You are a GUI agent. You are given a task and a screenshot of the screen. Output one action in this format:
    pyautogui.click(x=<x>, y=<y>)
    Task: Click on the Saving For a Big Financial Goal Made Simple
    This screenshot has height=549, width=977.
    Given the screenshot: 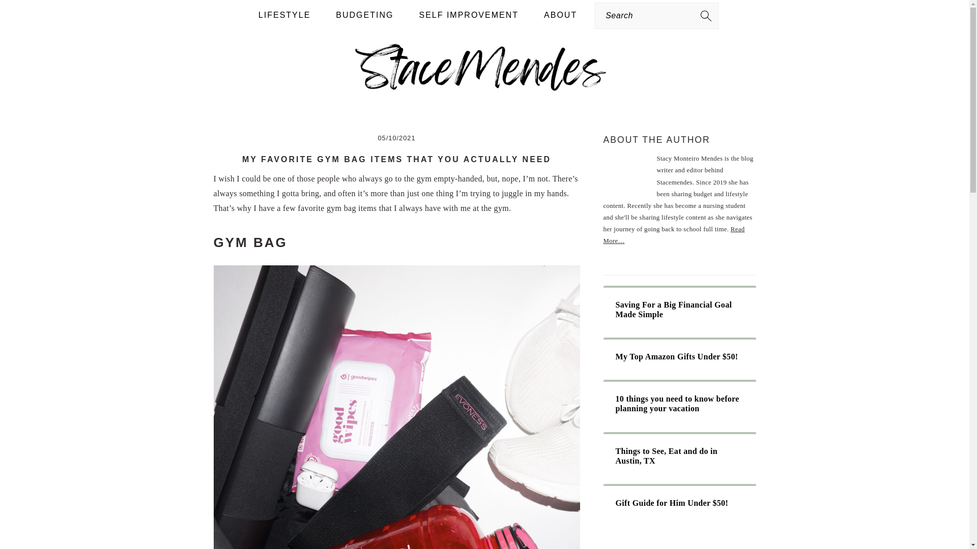 What is the action you would take?
    pyautogui.click(x=679, y=309)
    